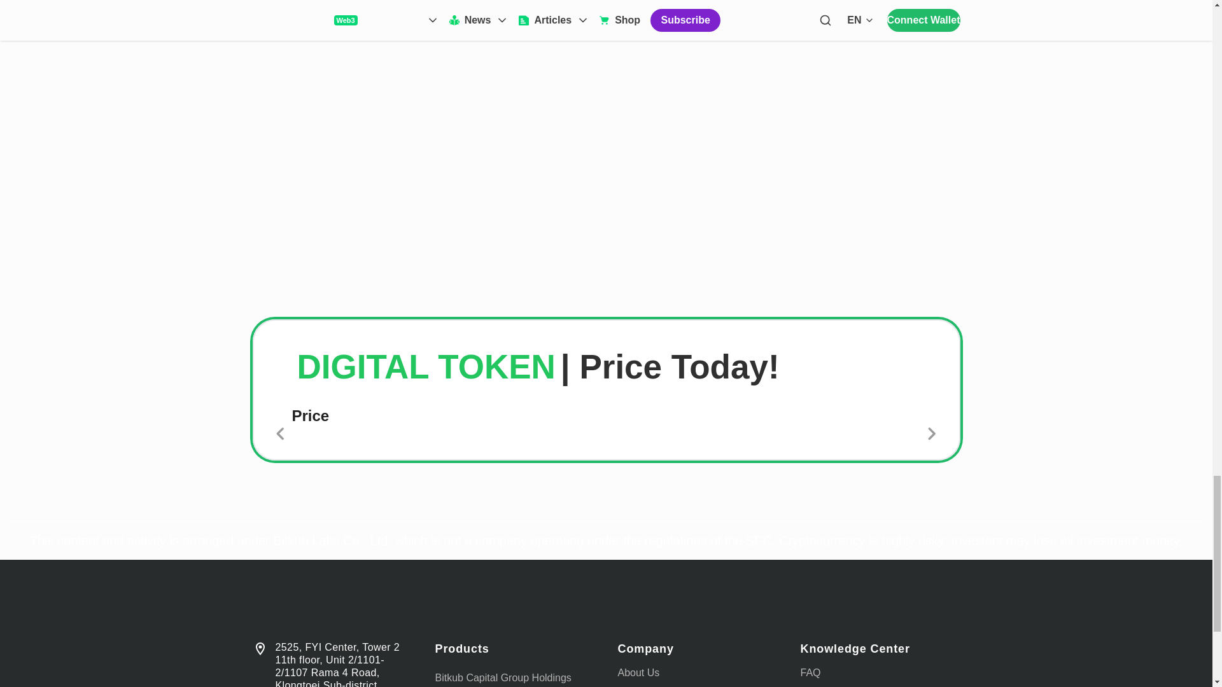  What do you see at coordinates (503, 677) in the screenshot?
I see `Bitkub Capital Group Holdings` at bounding box center [503, 677].